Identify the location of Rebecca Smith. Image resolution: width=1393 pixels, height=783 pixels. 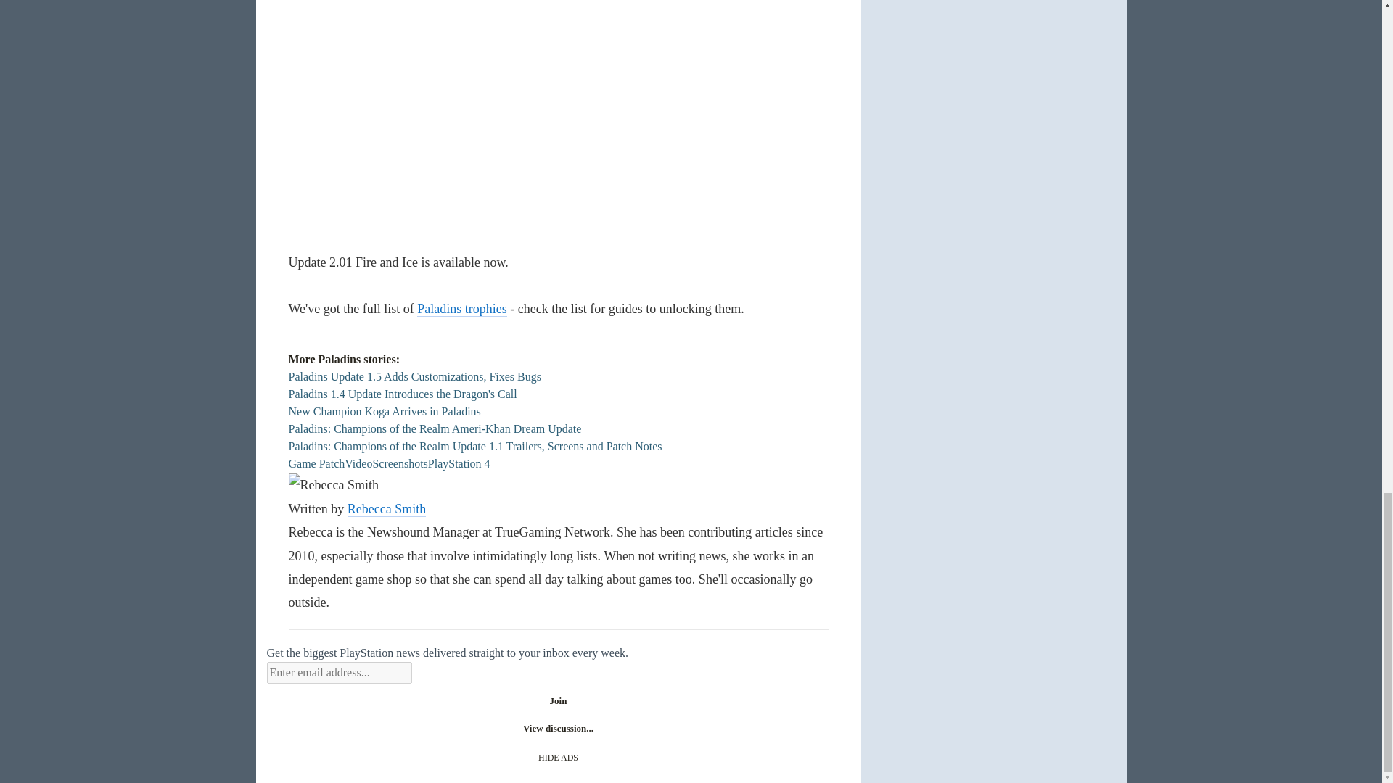
(334, 484).